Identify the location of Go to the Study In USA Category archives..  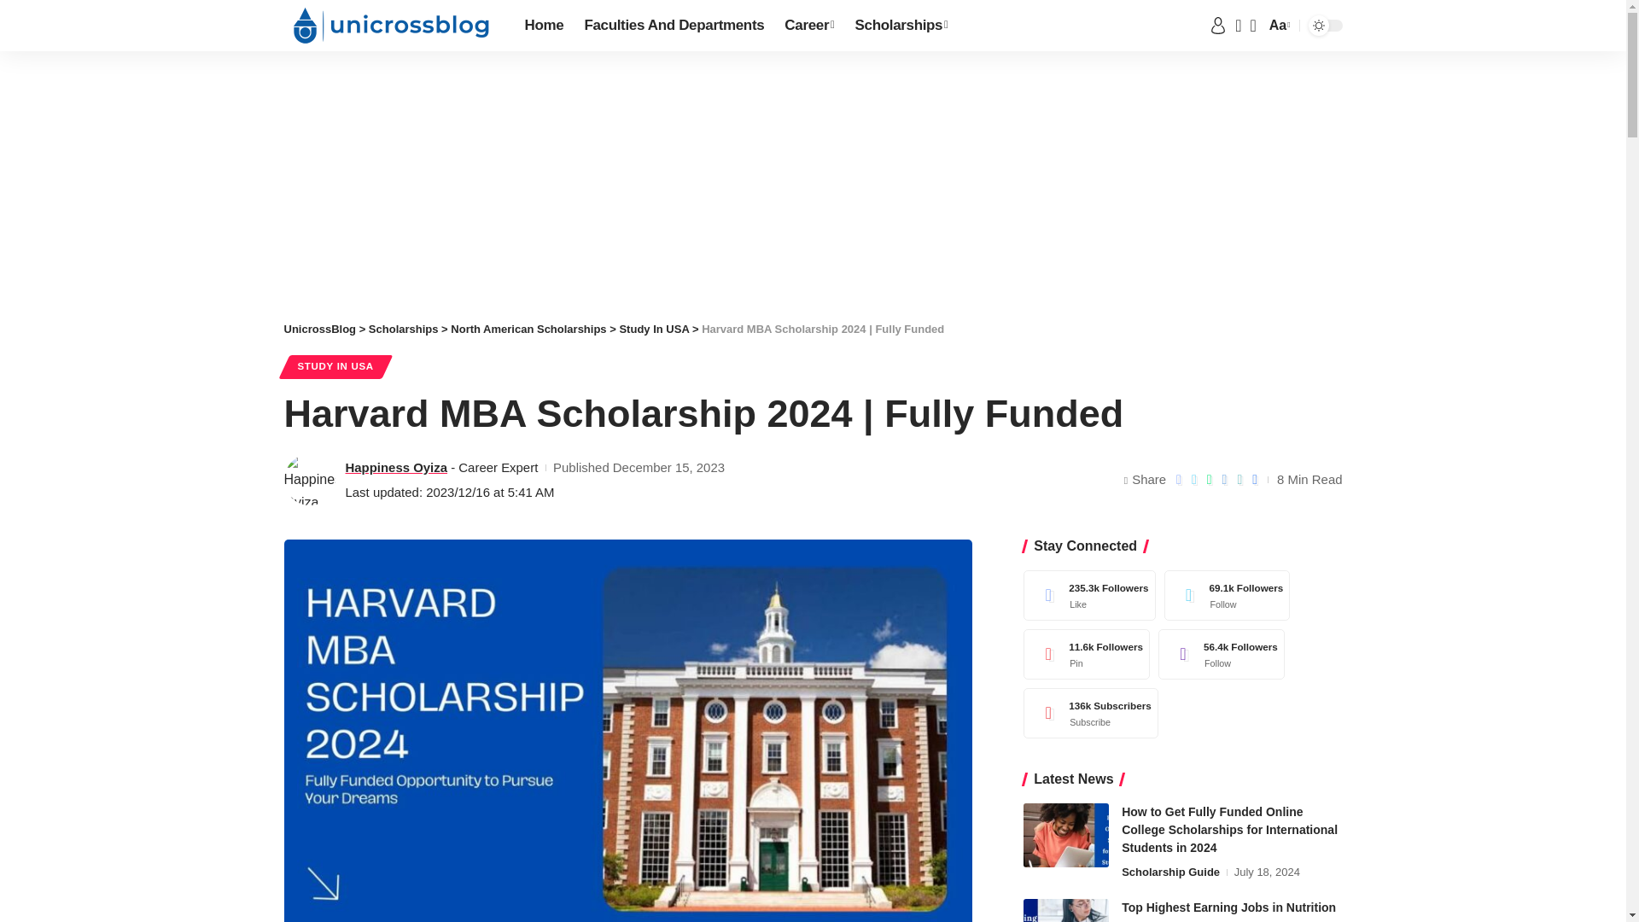
(654, 330).